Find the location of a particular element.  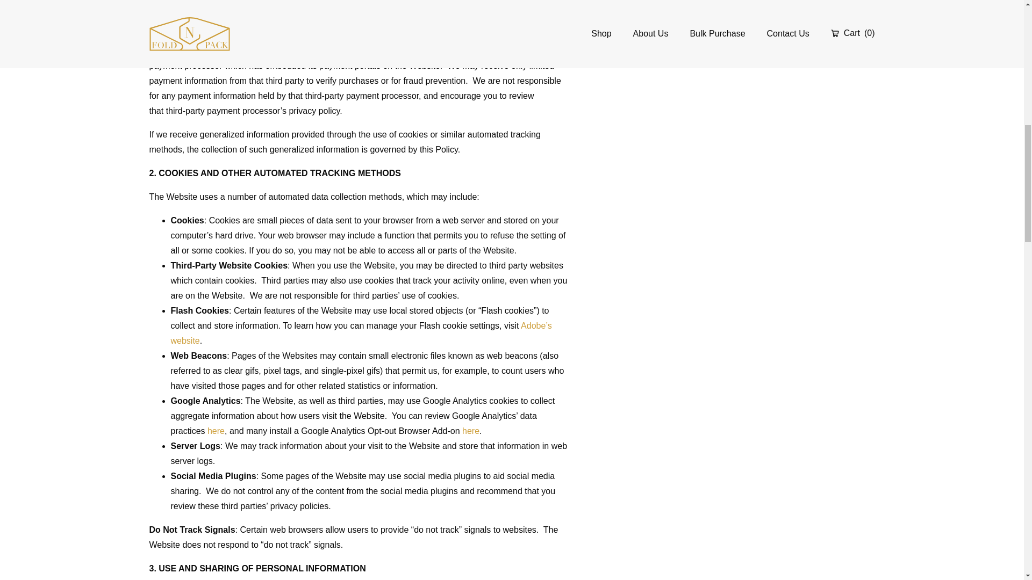

here is located at coordinates (471, 431).